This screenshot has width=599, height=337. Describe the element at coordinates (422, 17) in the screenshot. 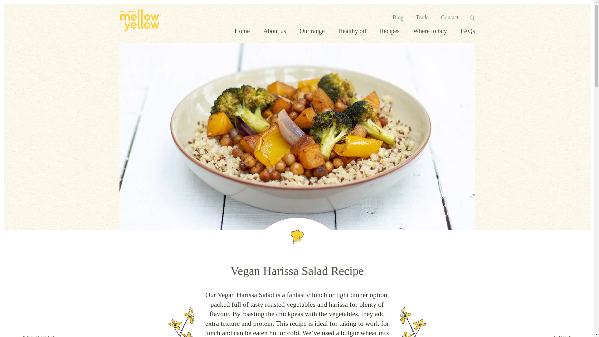

I see `Trade` at that location.